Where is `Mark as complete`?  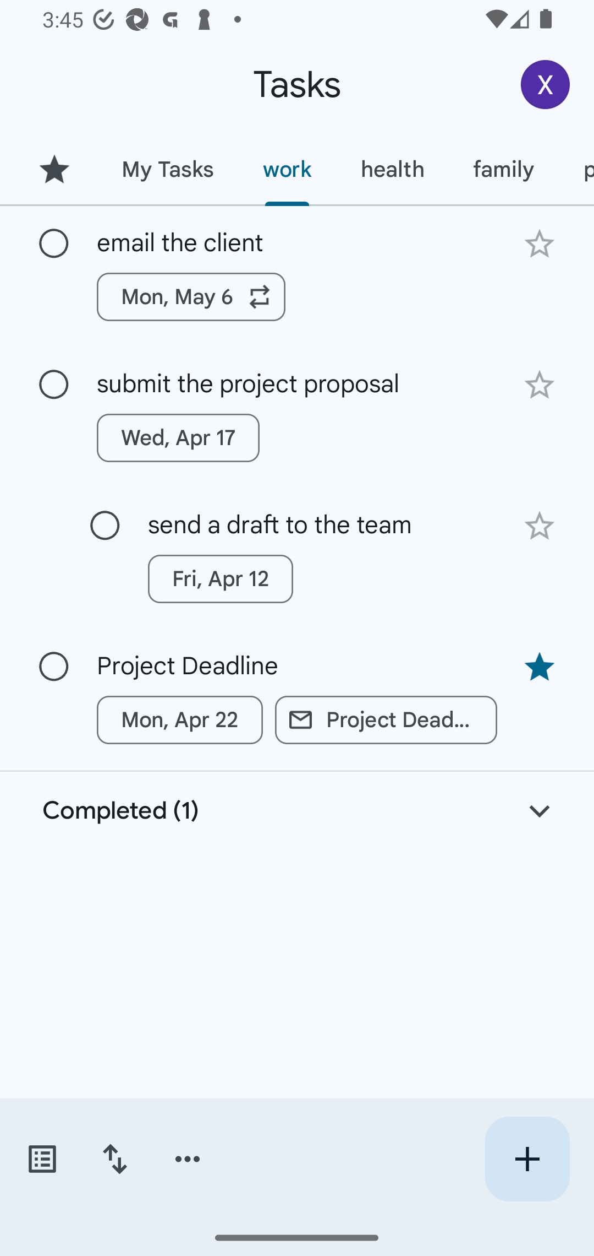
Mark as complete is located at coordinates (54, 667).